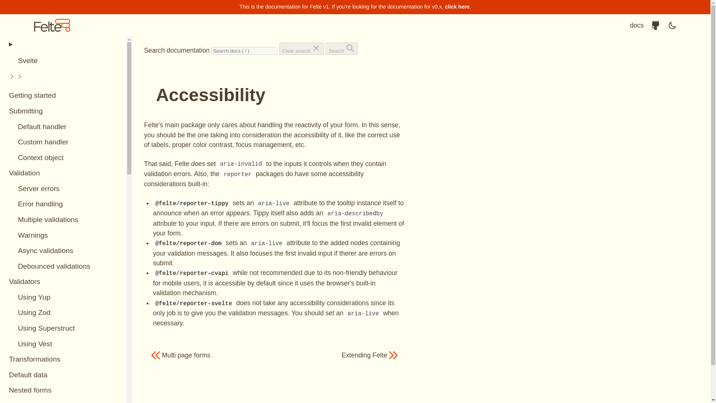 Image resolution: width=716 pixels, height=403 pixels. What do you see at coordinates (63, 401) in the screenshot?
I see `Dynamic forms` at bounding box center [63, 401].